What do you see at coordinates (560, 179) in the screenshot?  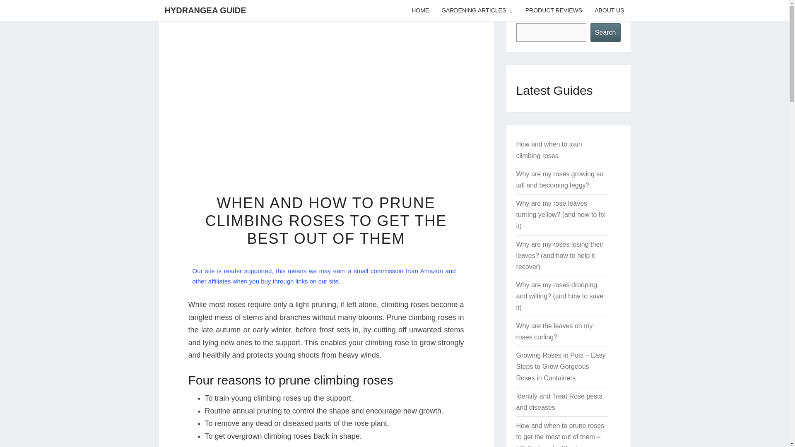 I see `Why are my roses growing so tall and becoming leggy?` at bounding box center [560, 179].